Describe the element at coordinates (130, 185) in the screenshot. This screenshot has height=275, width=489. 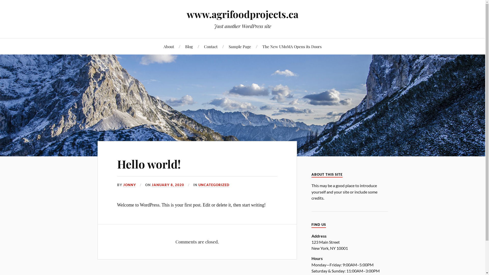
I see `JONNY` at that location.